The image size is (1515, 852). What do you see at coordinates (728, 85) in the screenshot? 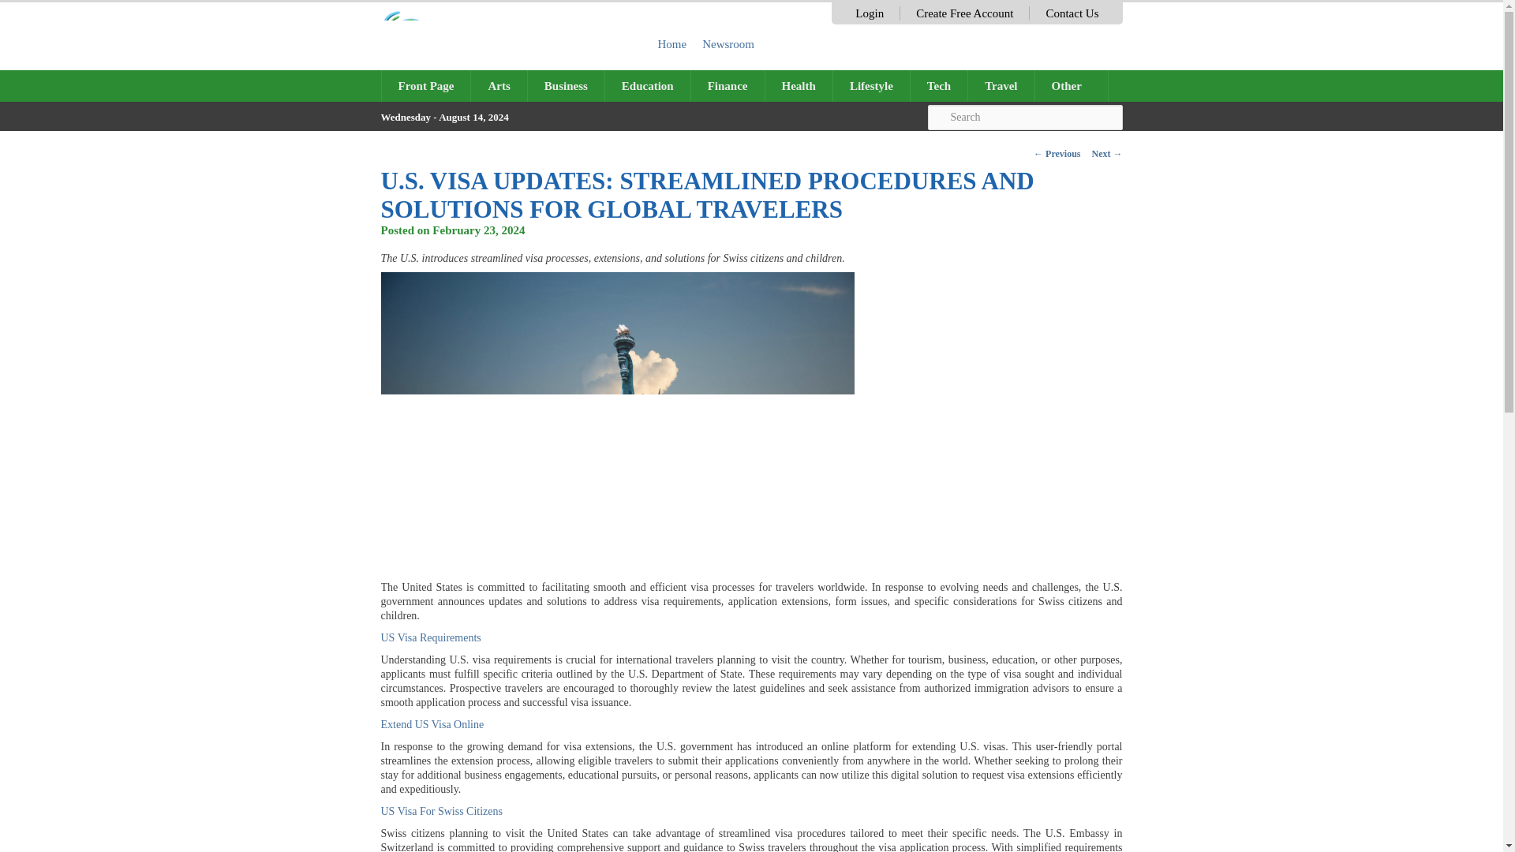
I see `Finance` at bounding box center [728, 85].